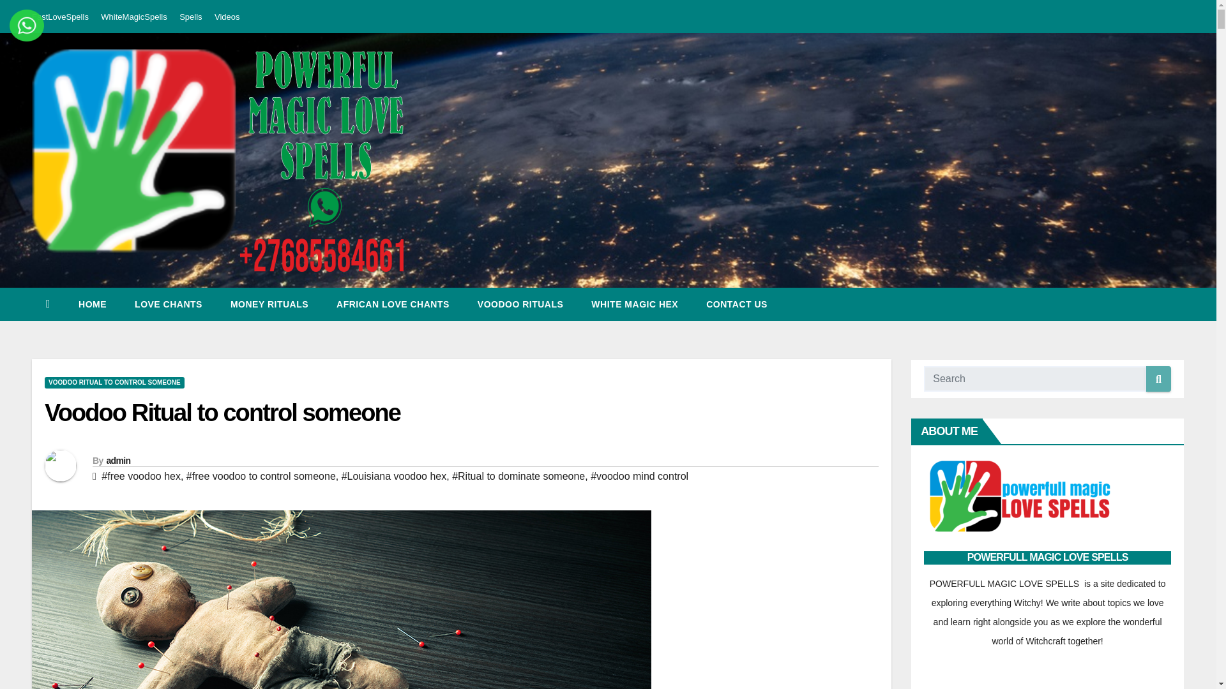  What do you see at coordinates (520, 304) in the screenshot?
I see `Voodoo Rituals` at bounding box center [520, 304].